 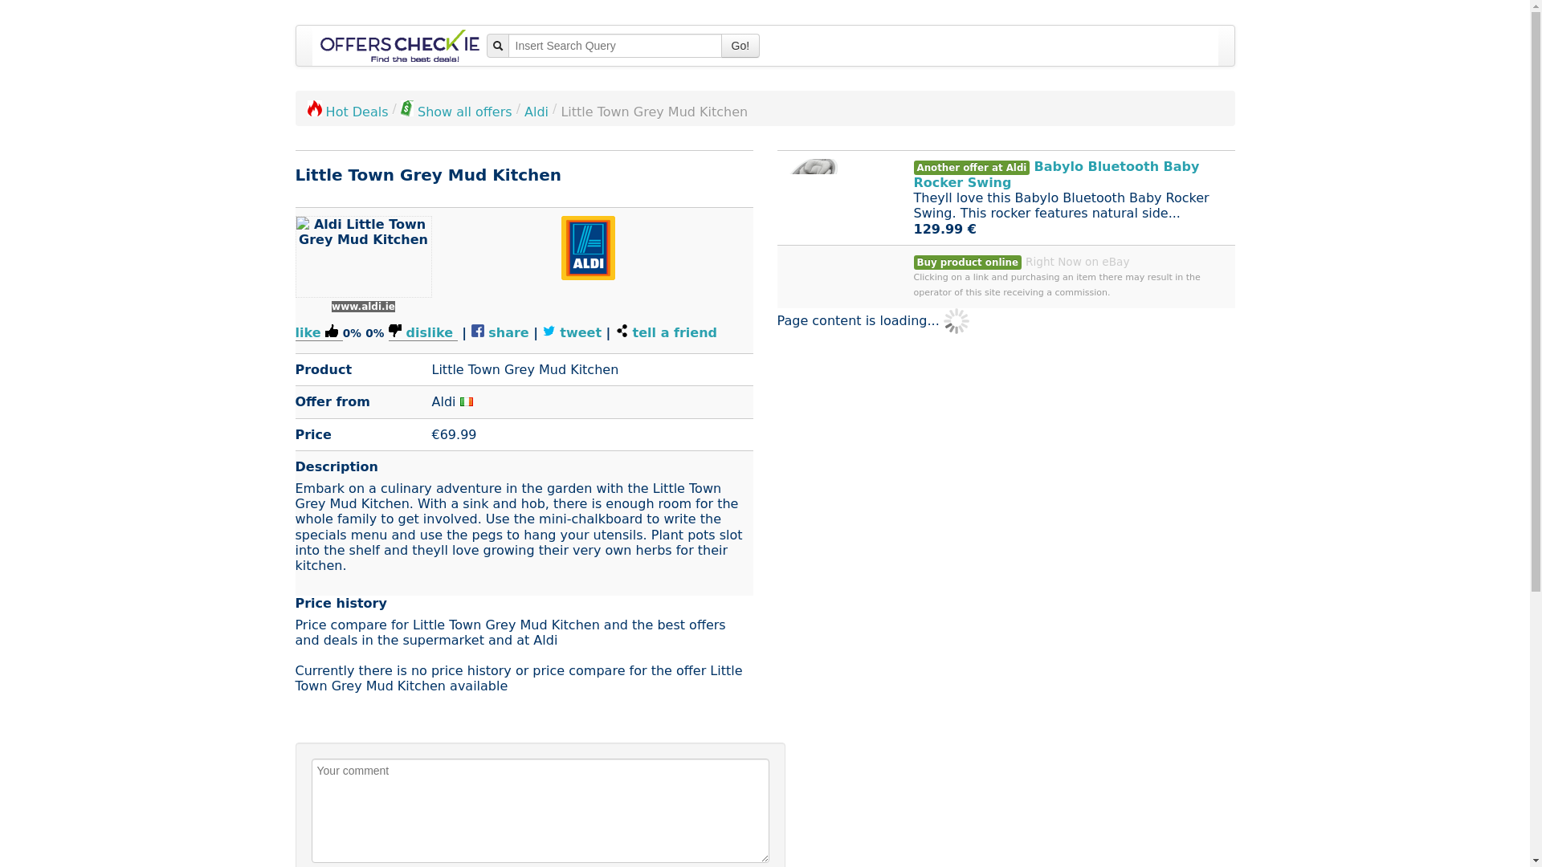 I want to click on Next offer Babylo Bluetooth Baby Rocker Swing Aldi, so click(x=810, y=190).